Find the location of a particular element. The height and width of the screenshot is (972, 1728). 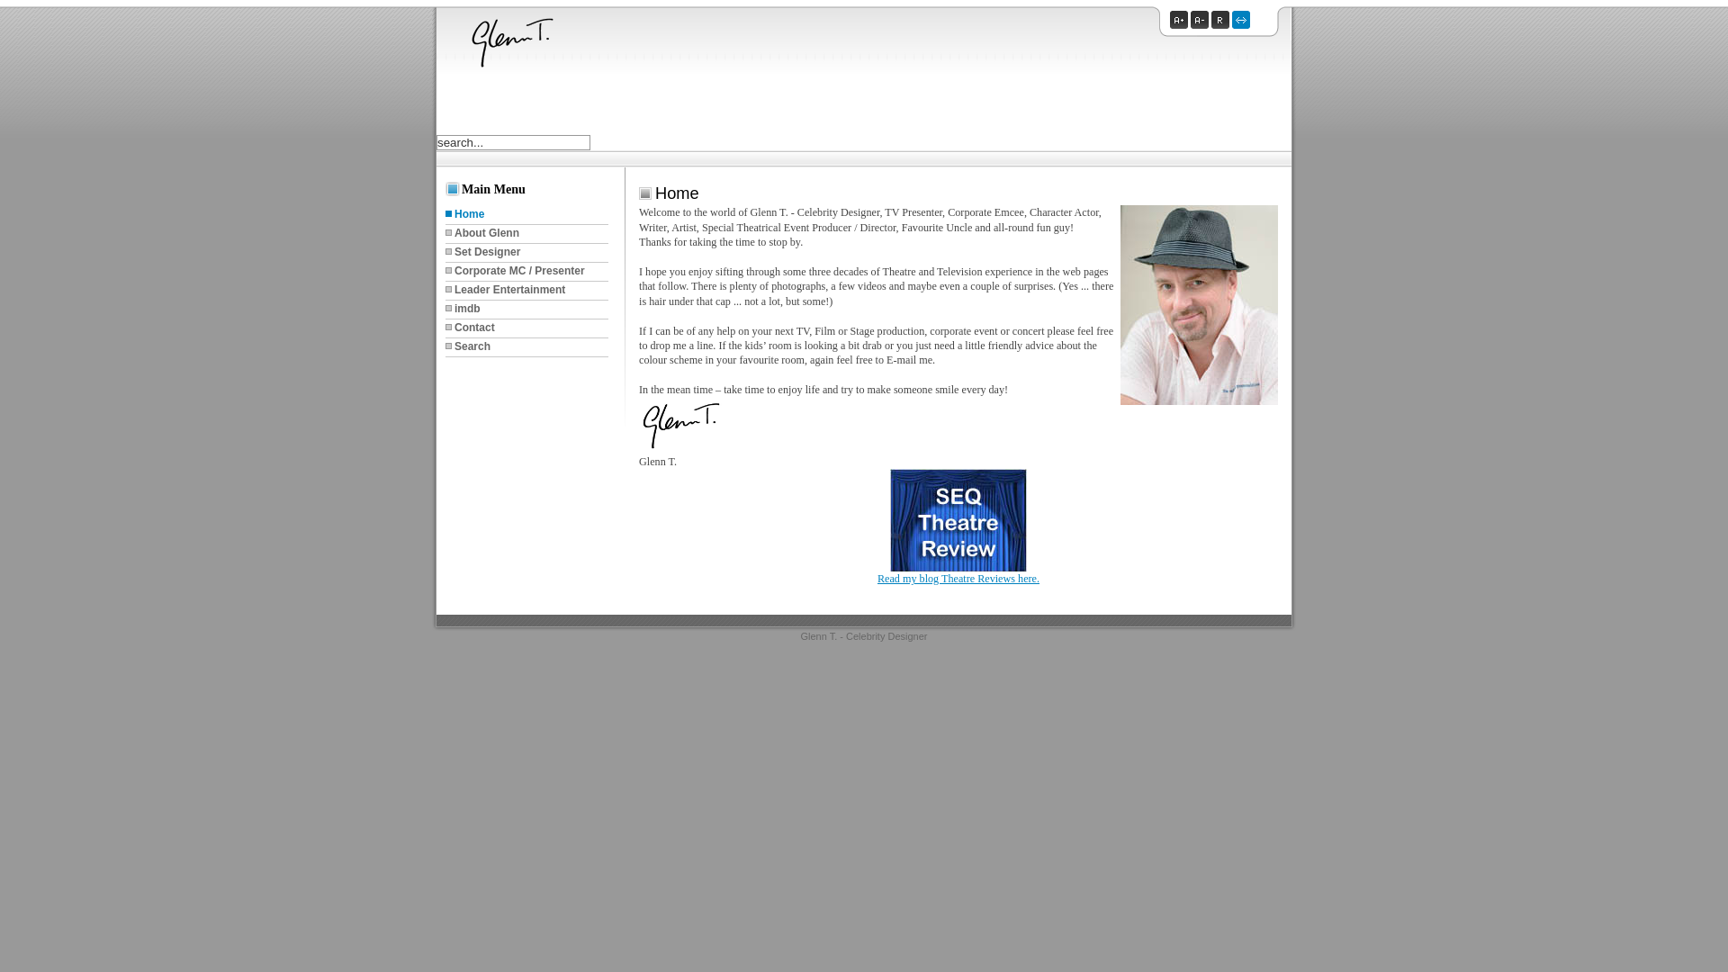

Search is located at coordinates (527, 347).